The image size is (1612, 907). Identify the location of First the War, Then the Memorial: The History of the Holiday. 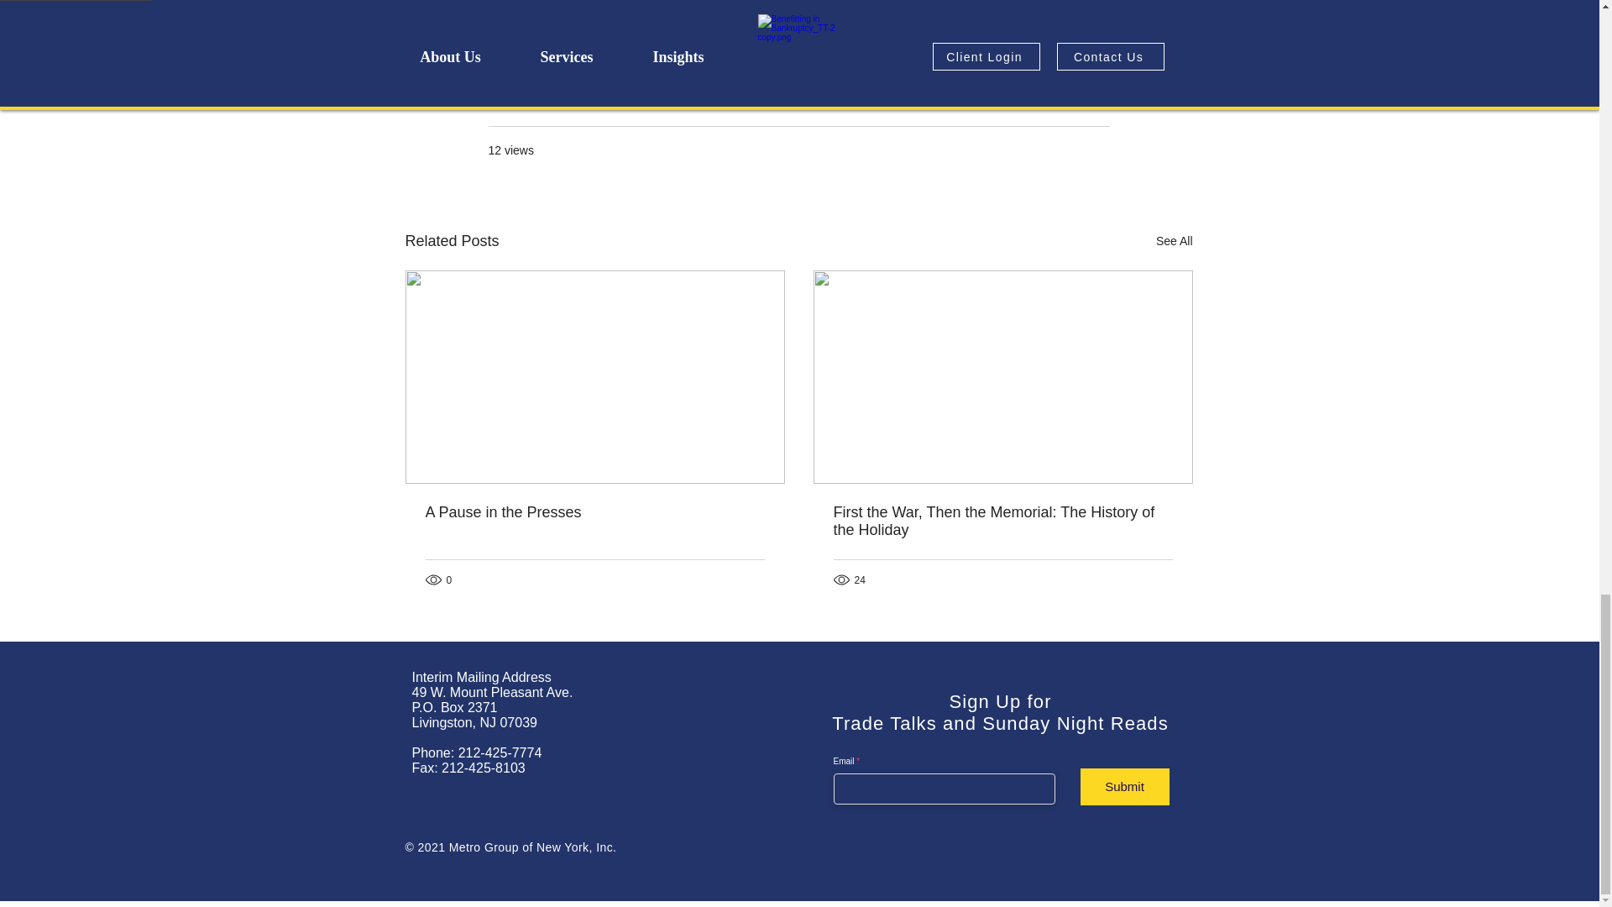
(1002, 521).